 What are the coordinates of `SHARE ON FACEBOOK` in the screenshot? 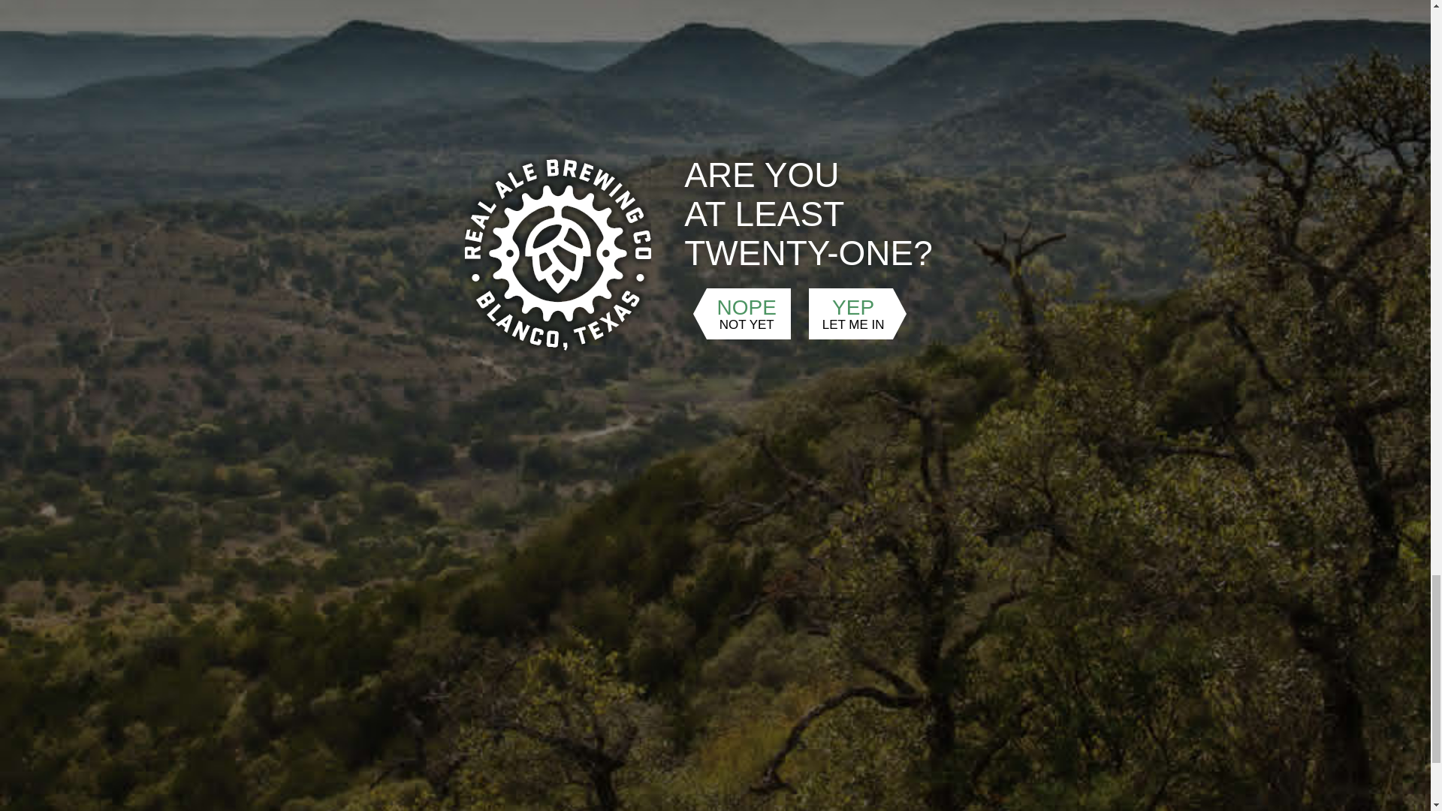 It's located at (590, 473).